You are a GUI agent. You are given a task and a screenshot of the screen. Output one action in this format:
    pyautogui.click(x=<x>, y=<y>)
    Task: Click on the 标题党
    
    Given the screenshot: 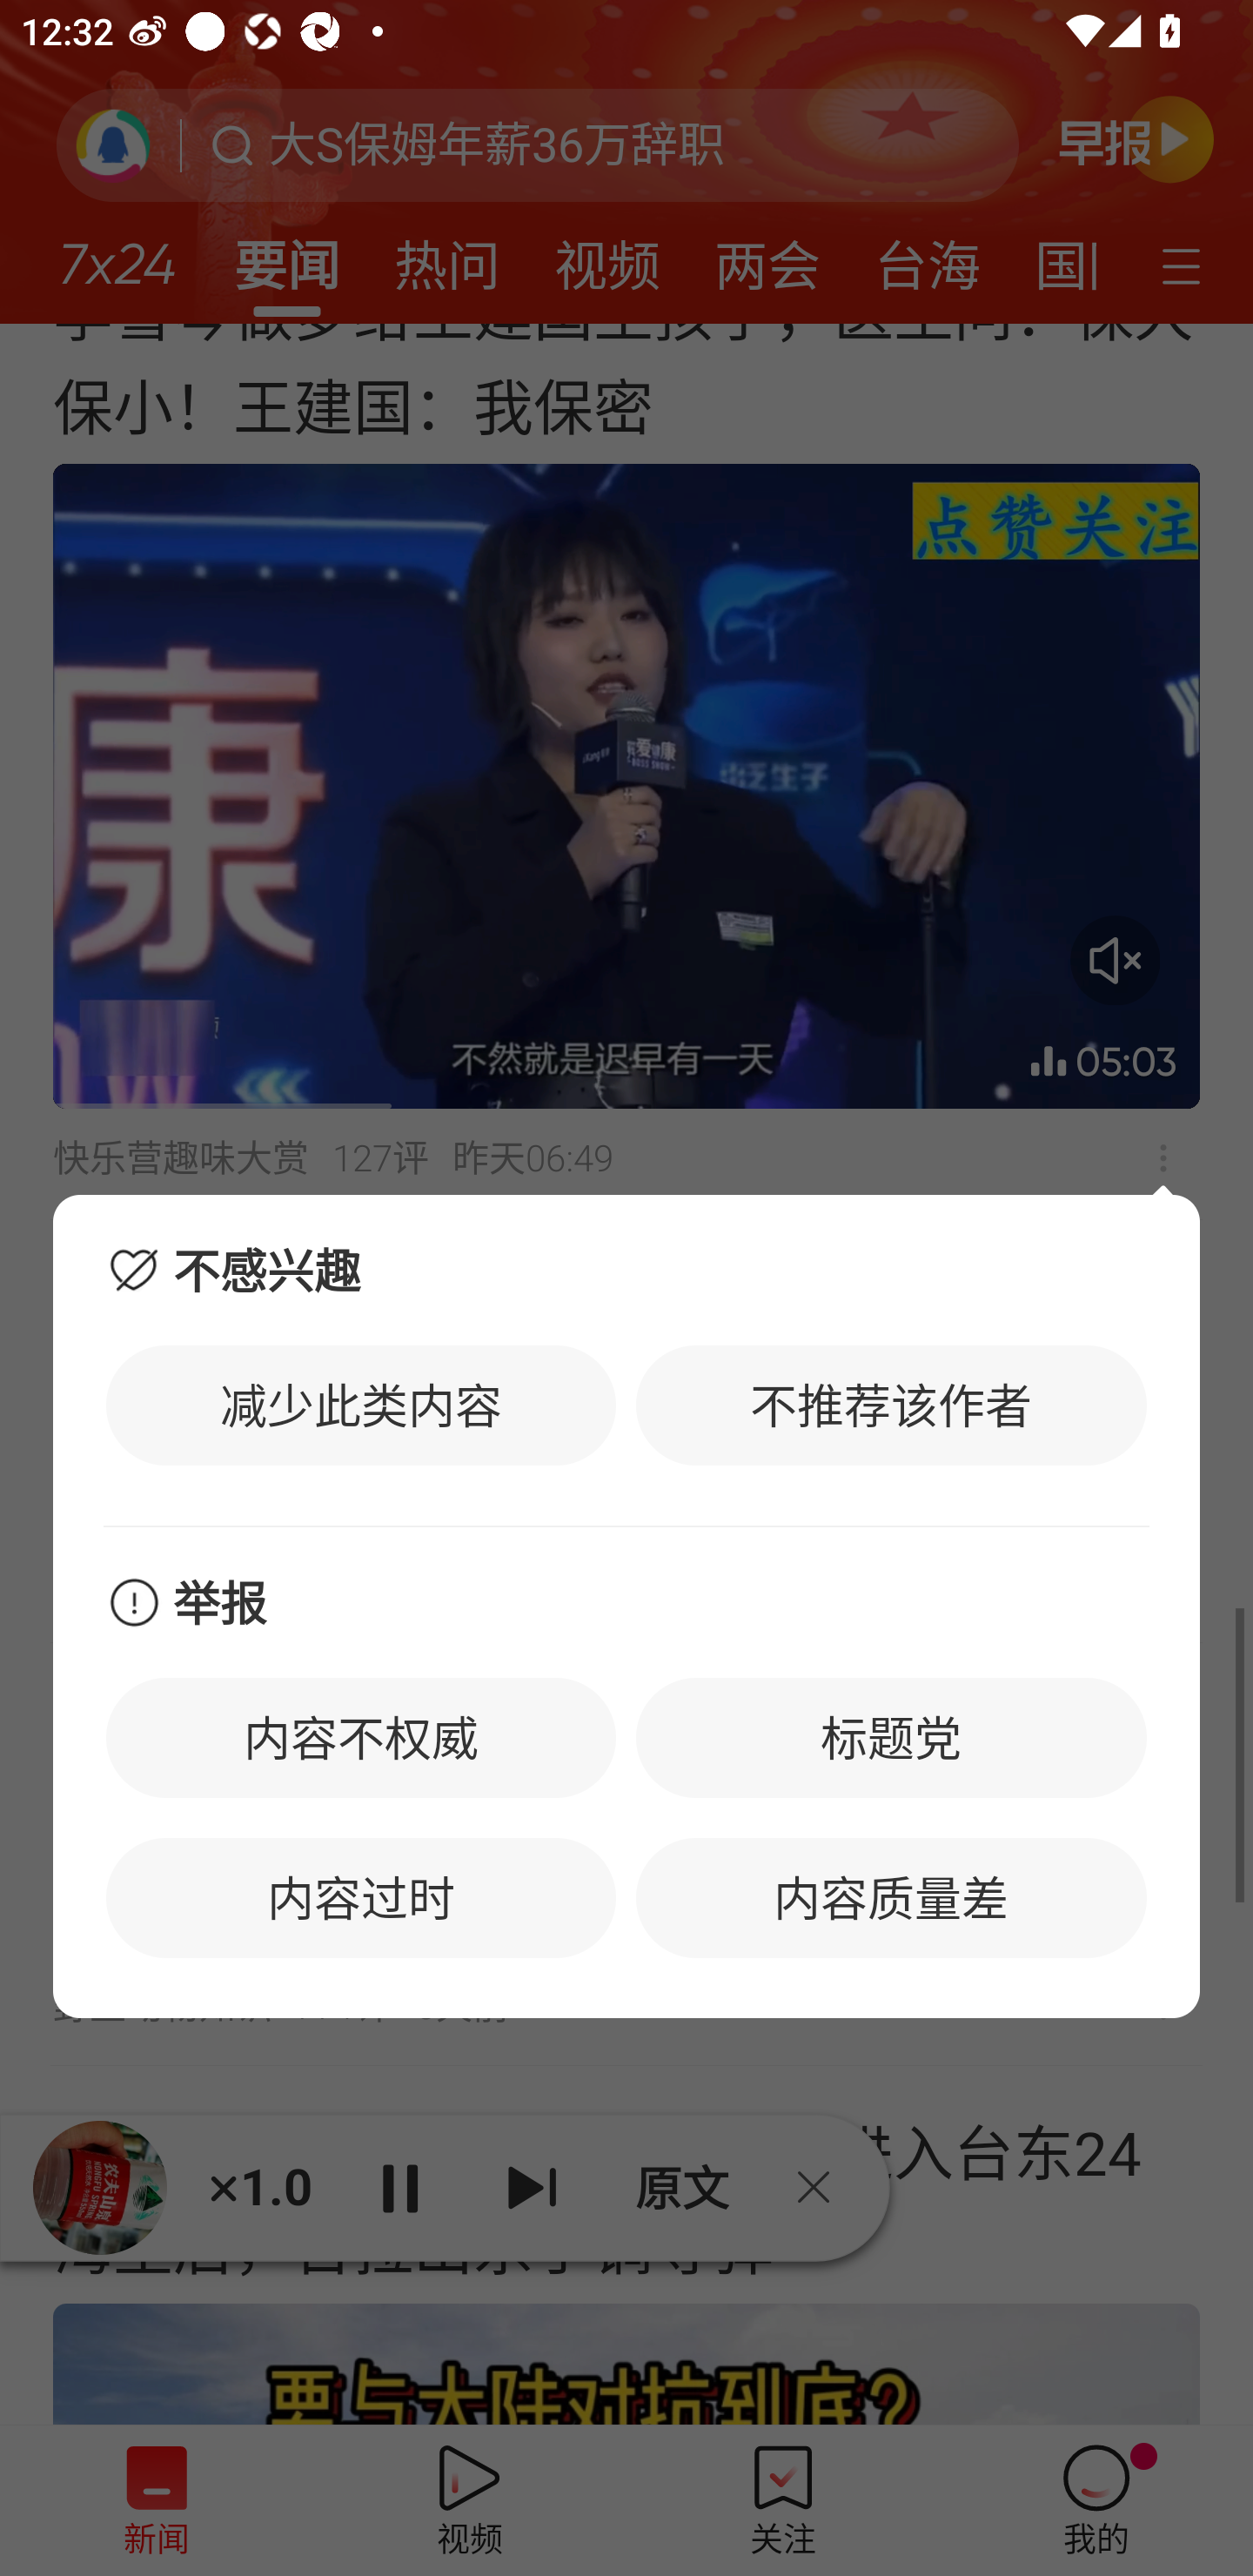 What is the action you would take?
    pyautogui.click(x=891, y=1737)
    